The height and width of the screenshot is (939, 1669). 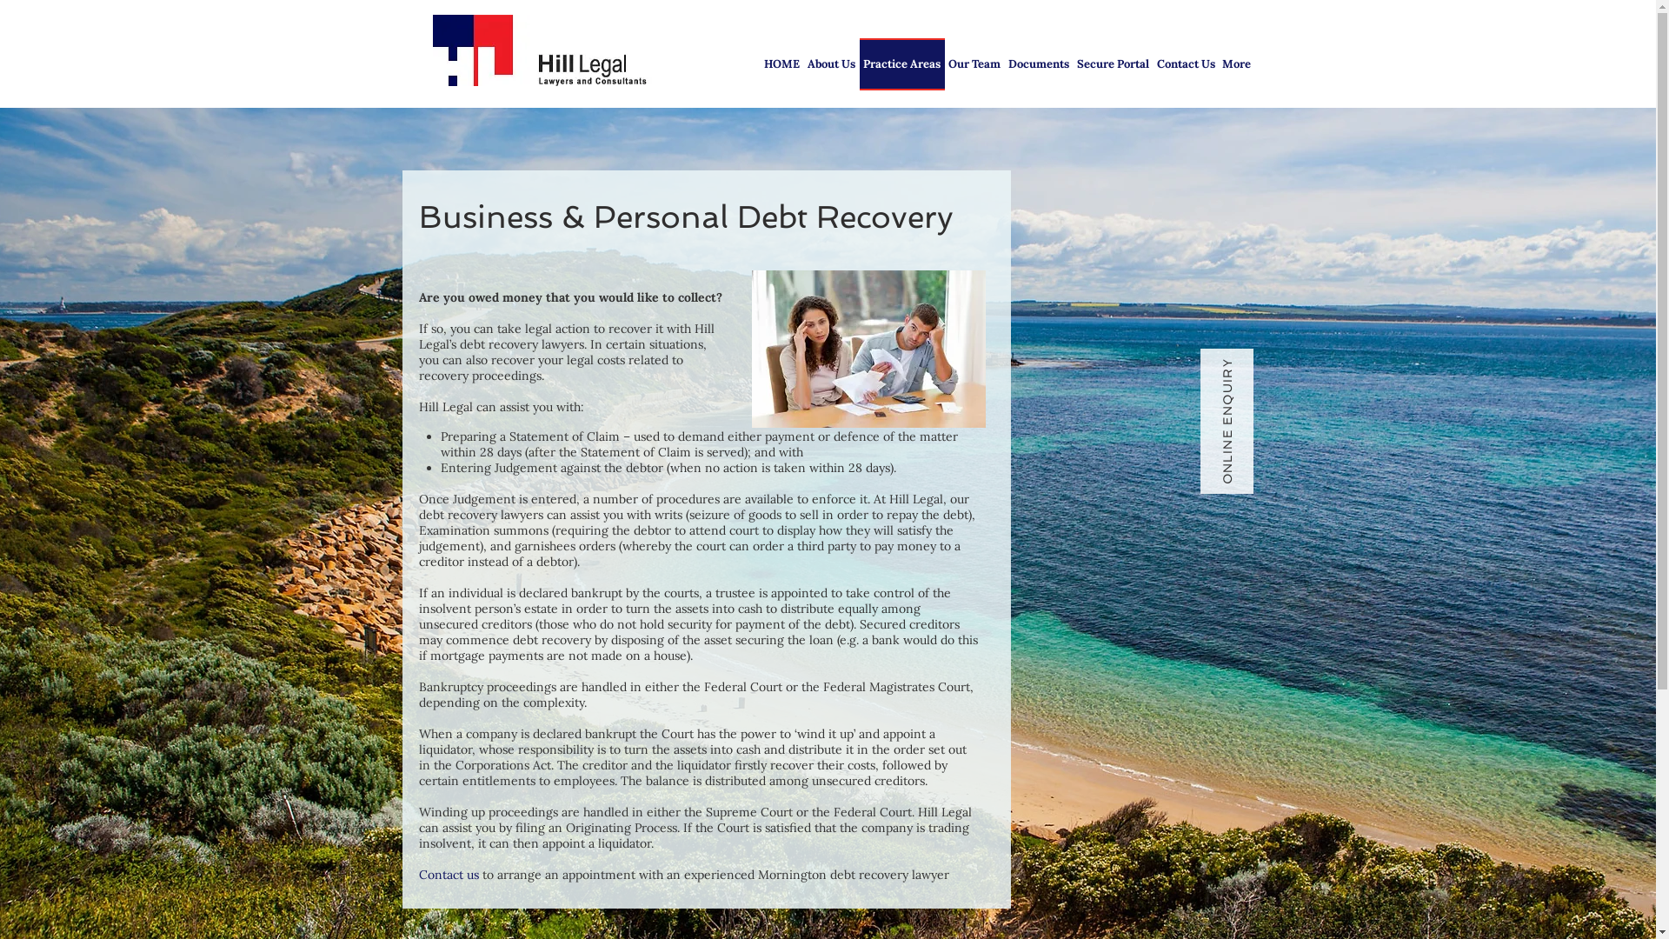 What do you see at coordinates (1186, 64) in the screenshot?
I see `Contact Us` at bounding box center [1186, 64].